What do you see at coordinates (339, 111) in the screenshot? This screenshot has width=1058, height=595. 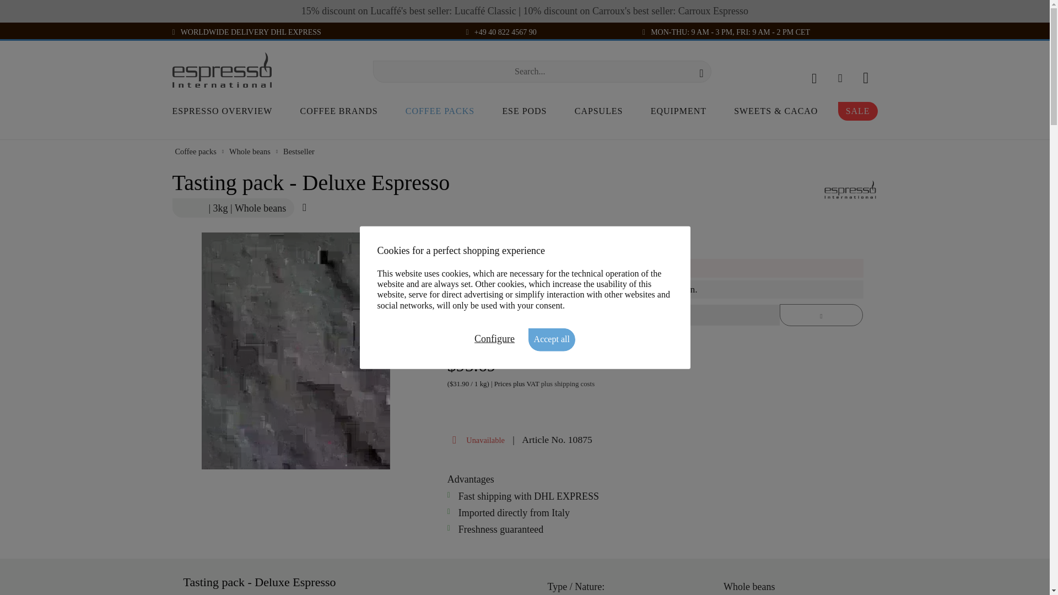 I see `COFFEE BRANDS` at bounding box center [339, 111].